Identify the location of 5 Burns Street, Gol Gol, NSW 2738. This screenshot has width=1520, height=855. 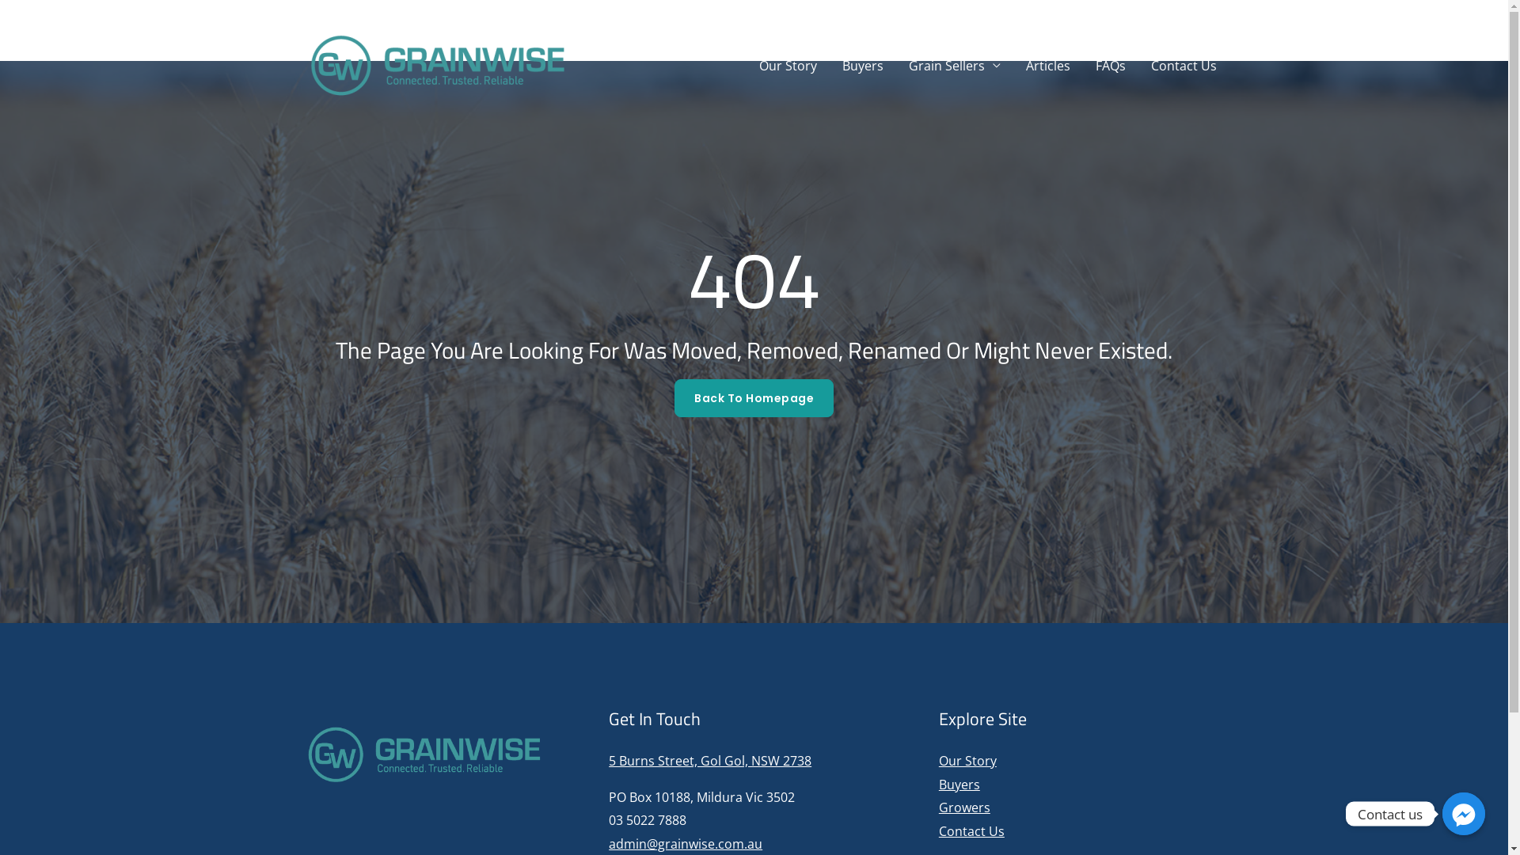
(710, 761).